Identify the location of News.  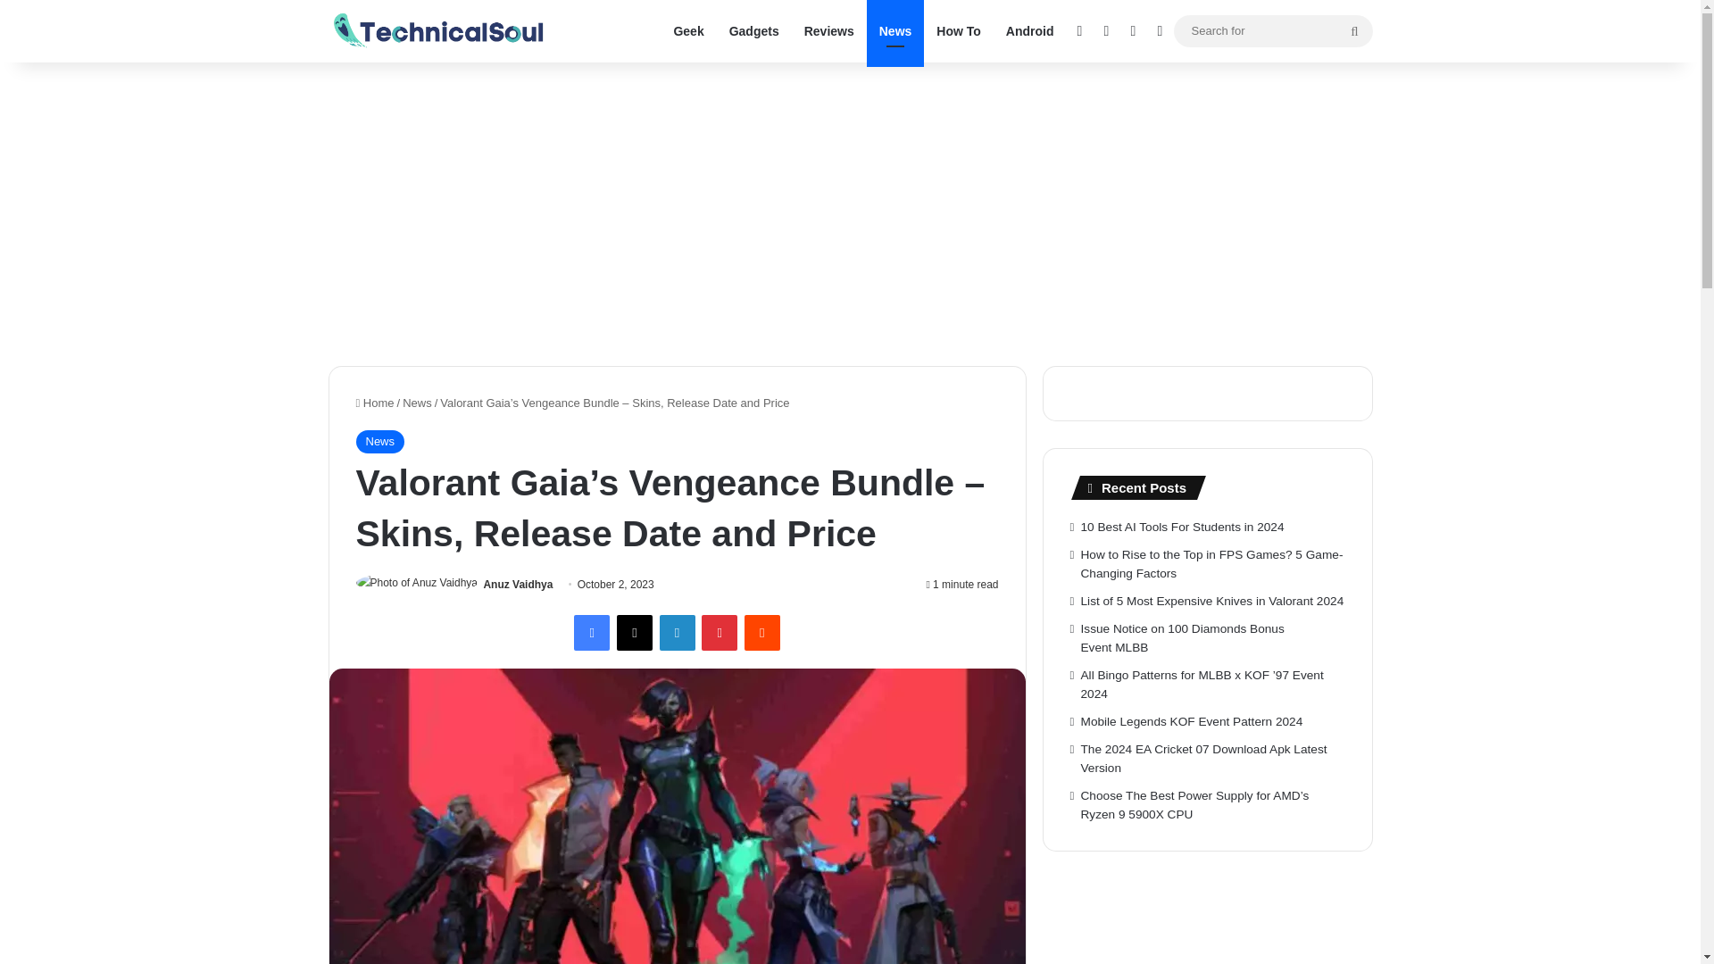
(417, 403).